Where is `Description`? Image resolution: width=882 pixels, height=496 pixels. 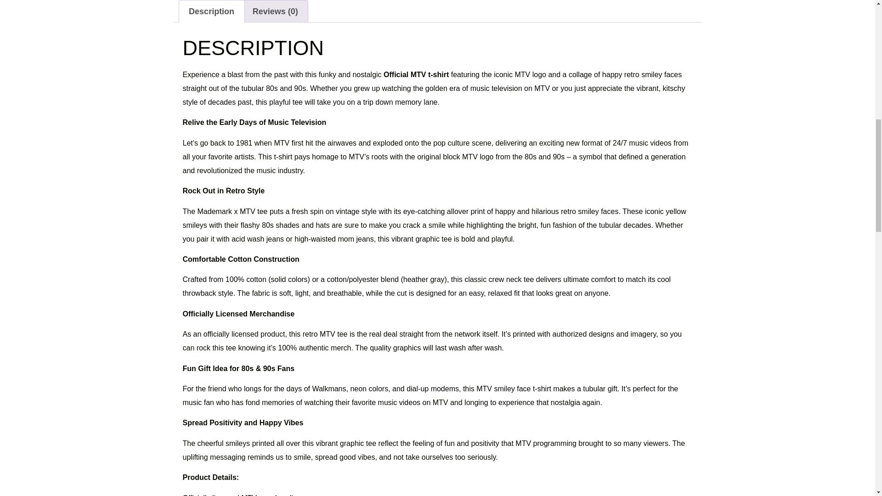 Description is located at coordinates (211, 11).